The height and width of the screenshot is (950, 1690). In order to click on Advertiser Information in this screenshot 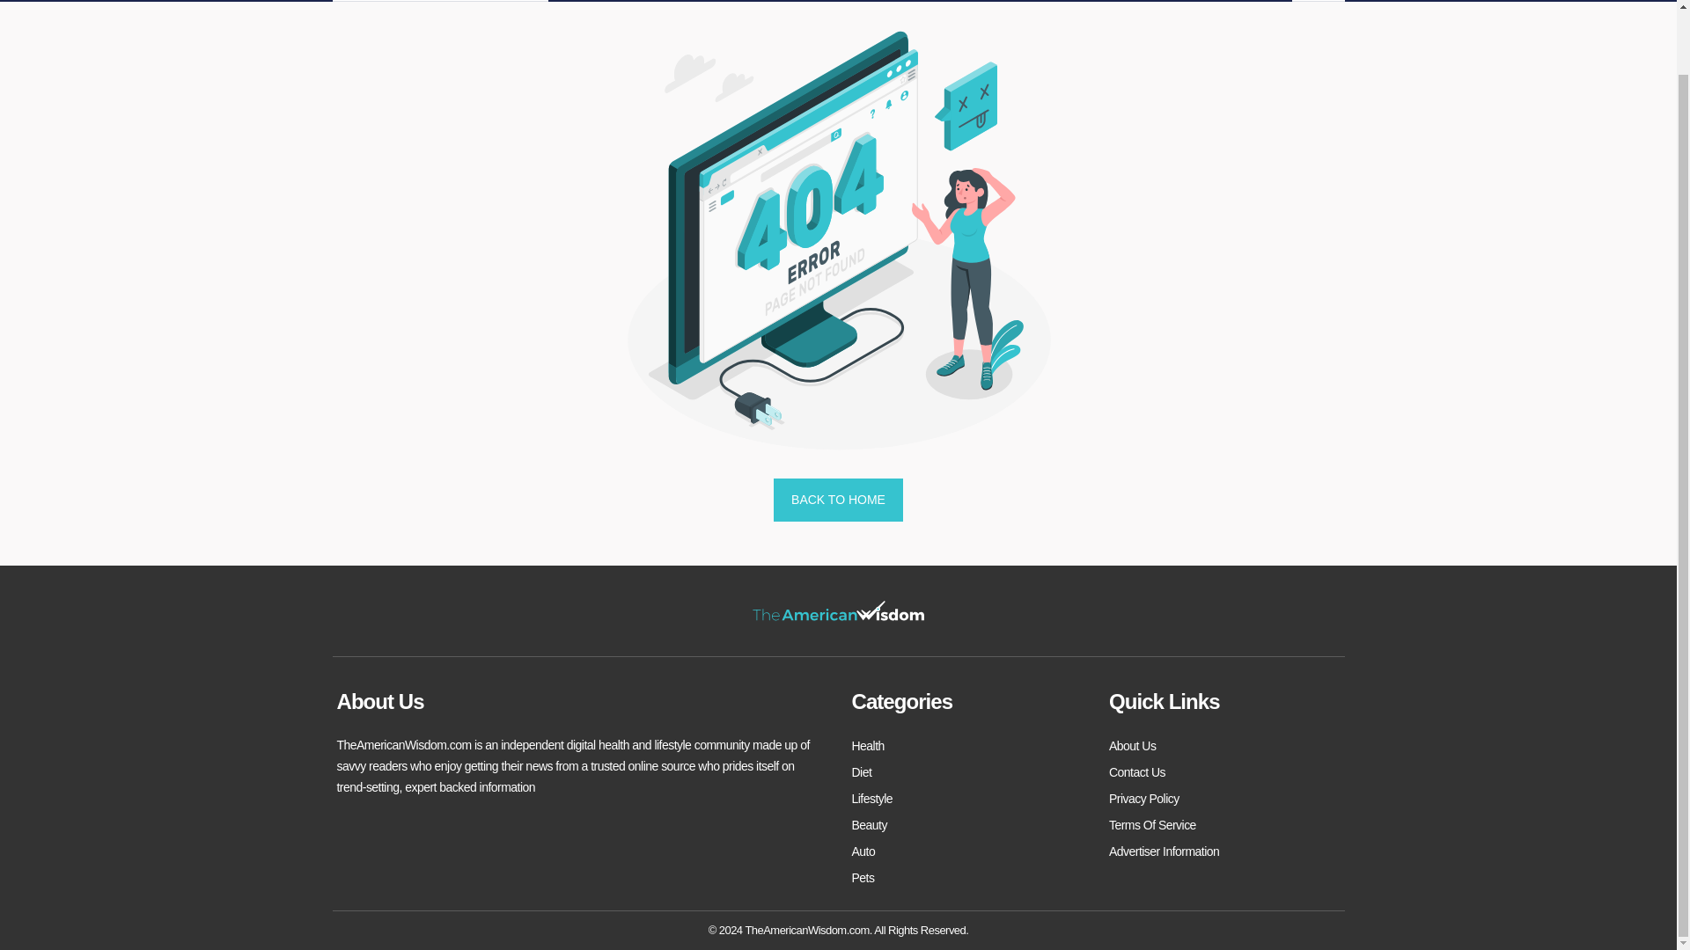, I will do `click(1164, 851)`.